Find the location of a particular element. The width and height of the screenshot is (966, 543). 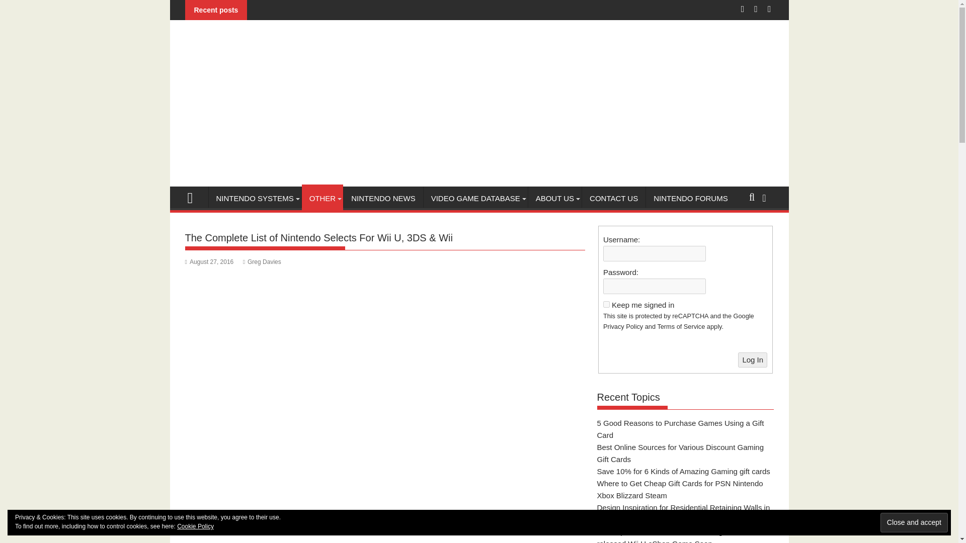

Nintenfan is located at coordinates (194, 197).